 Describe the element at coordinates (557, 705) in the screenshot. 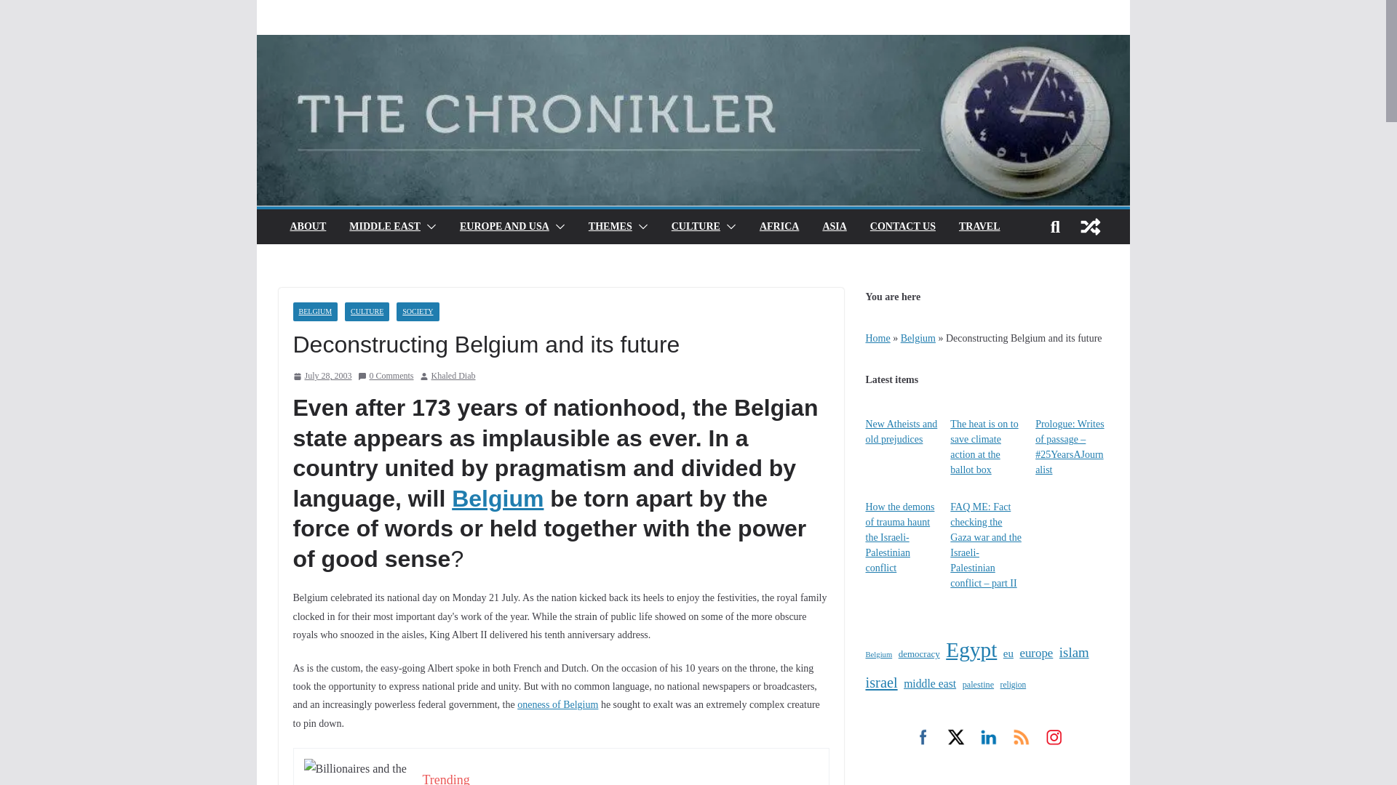

I see `Belgium's endless existential identity crisis` at that location.